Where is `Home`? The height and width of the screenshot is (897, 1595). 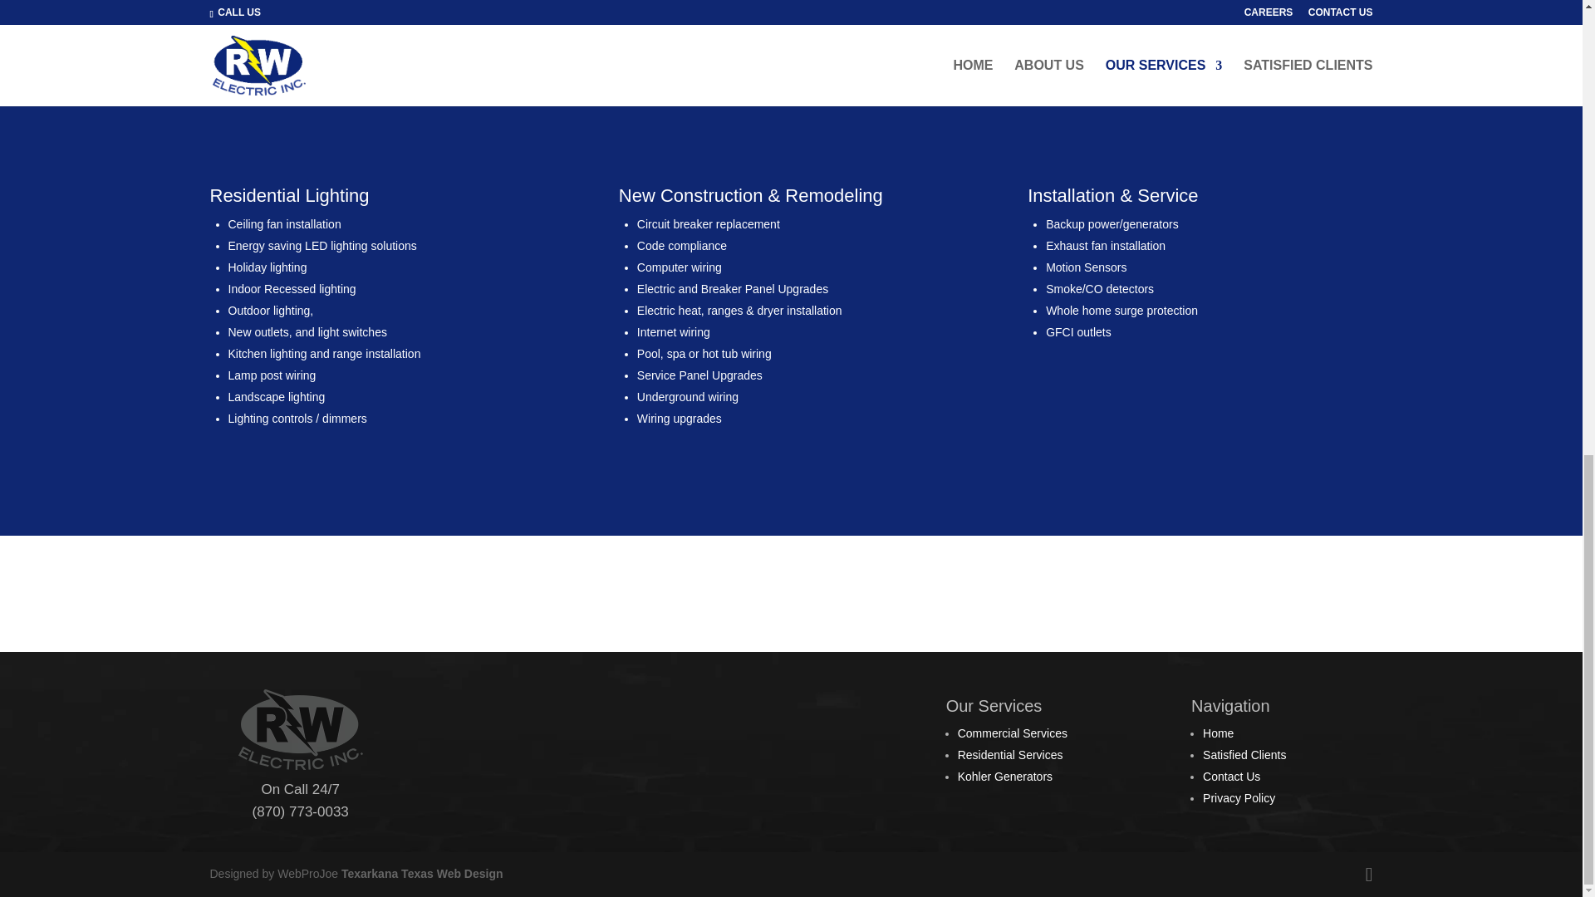
Home is located at coordinates (1218, 733).